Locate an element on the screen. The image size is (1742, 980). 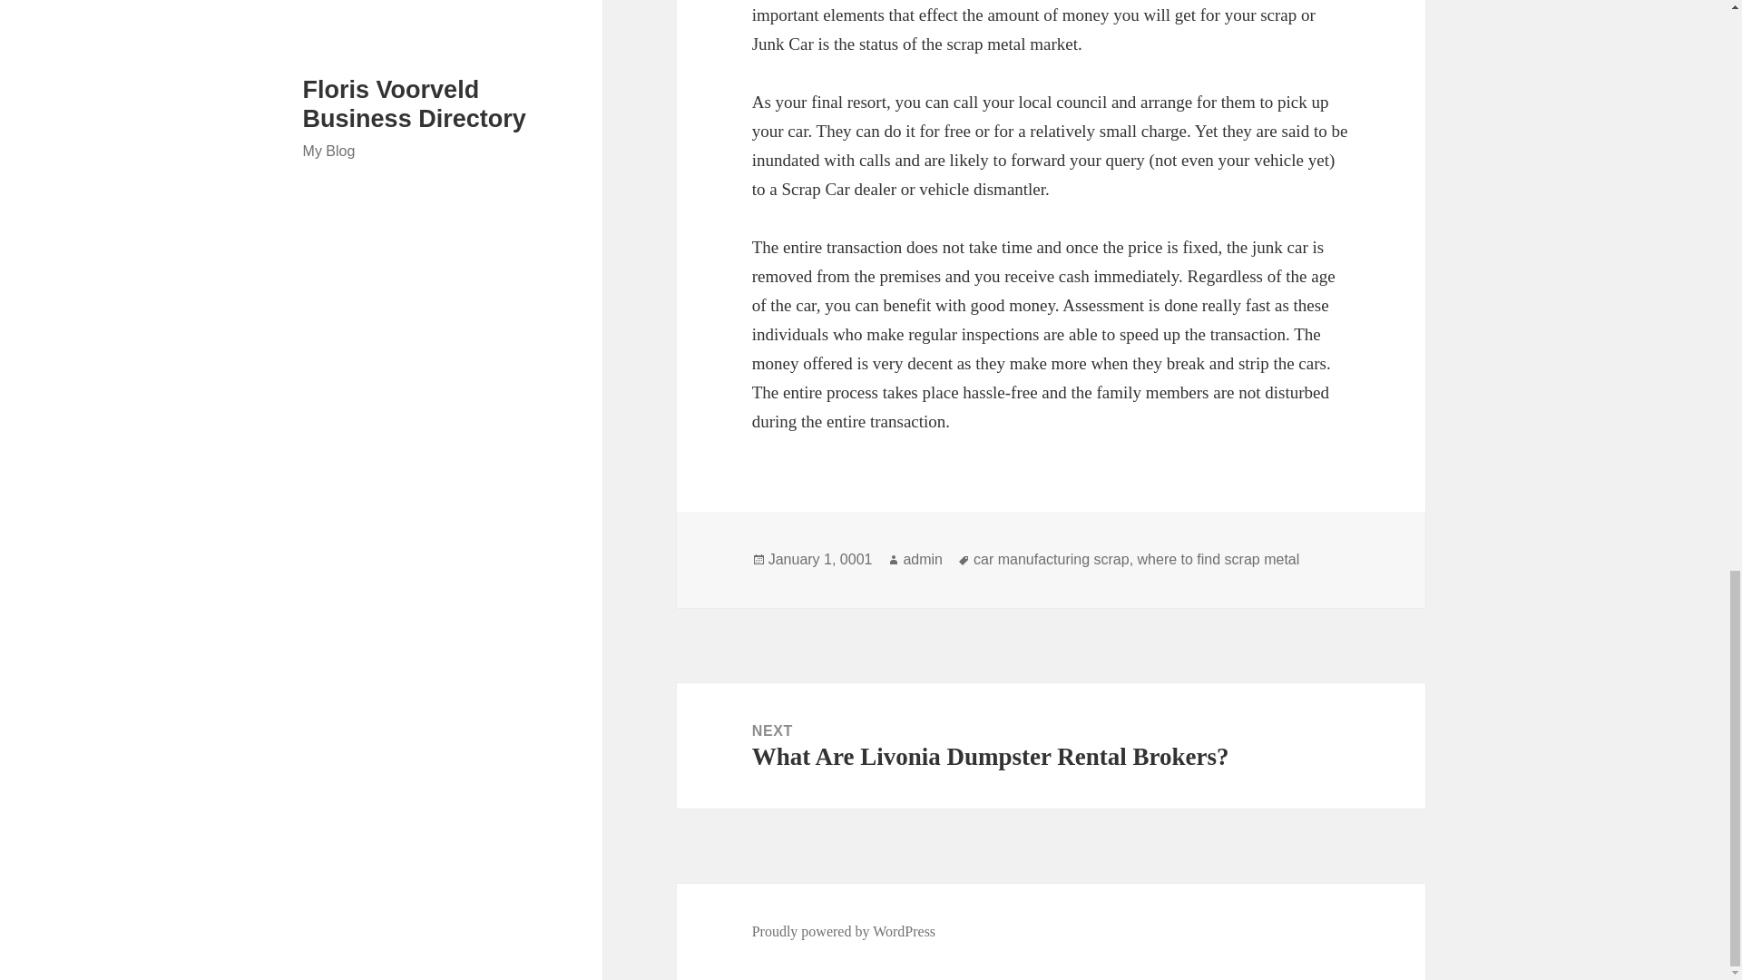
Proudly powered by WordPress is located at coordinates (844, 931).